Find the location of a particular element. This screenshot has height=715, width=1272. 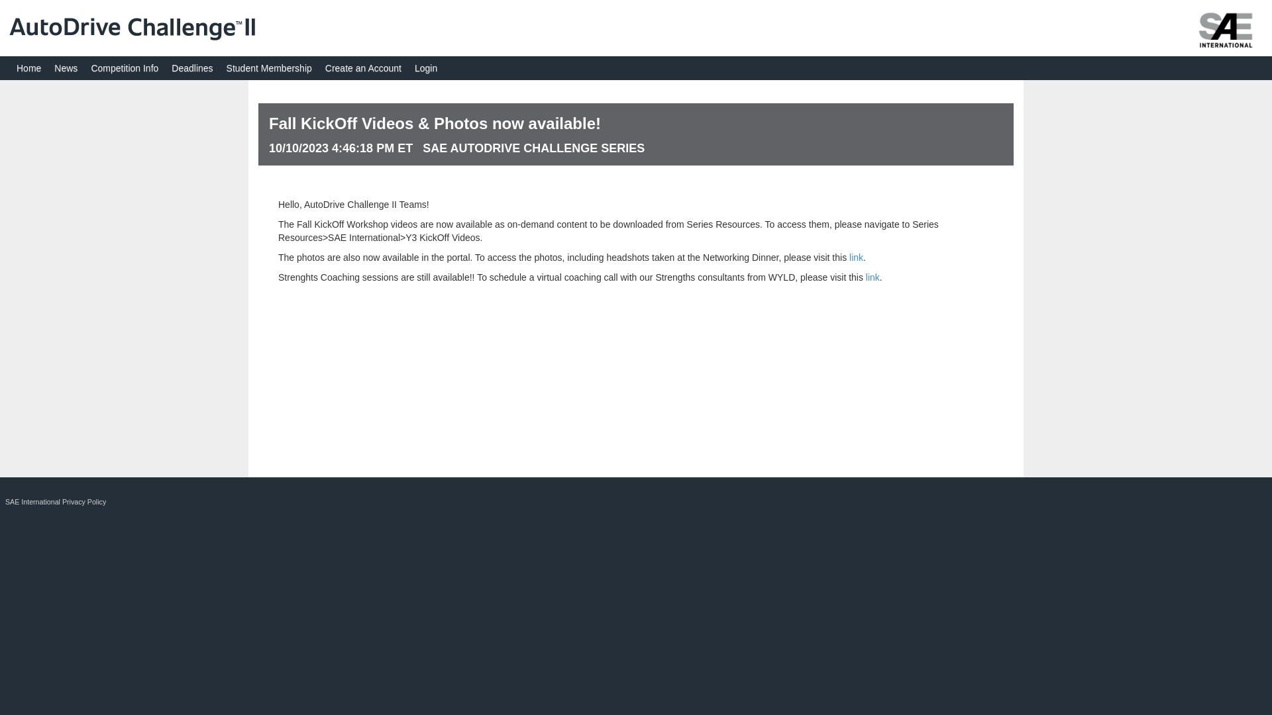

link is located at coordinates (873, 277).